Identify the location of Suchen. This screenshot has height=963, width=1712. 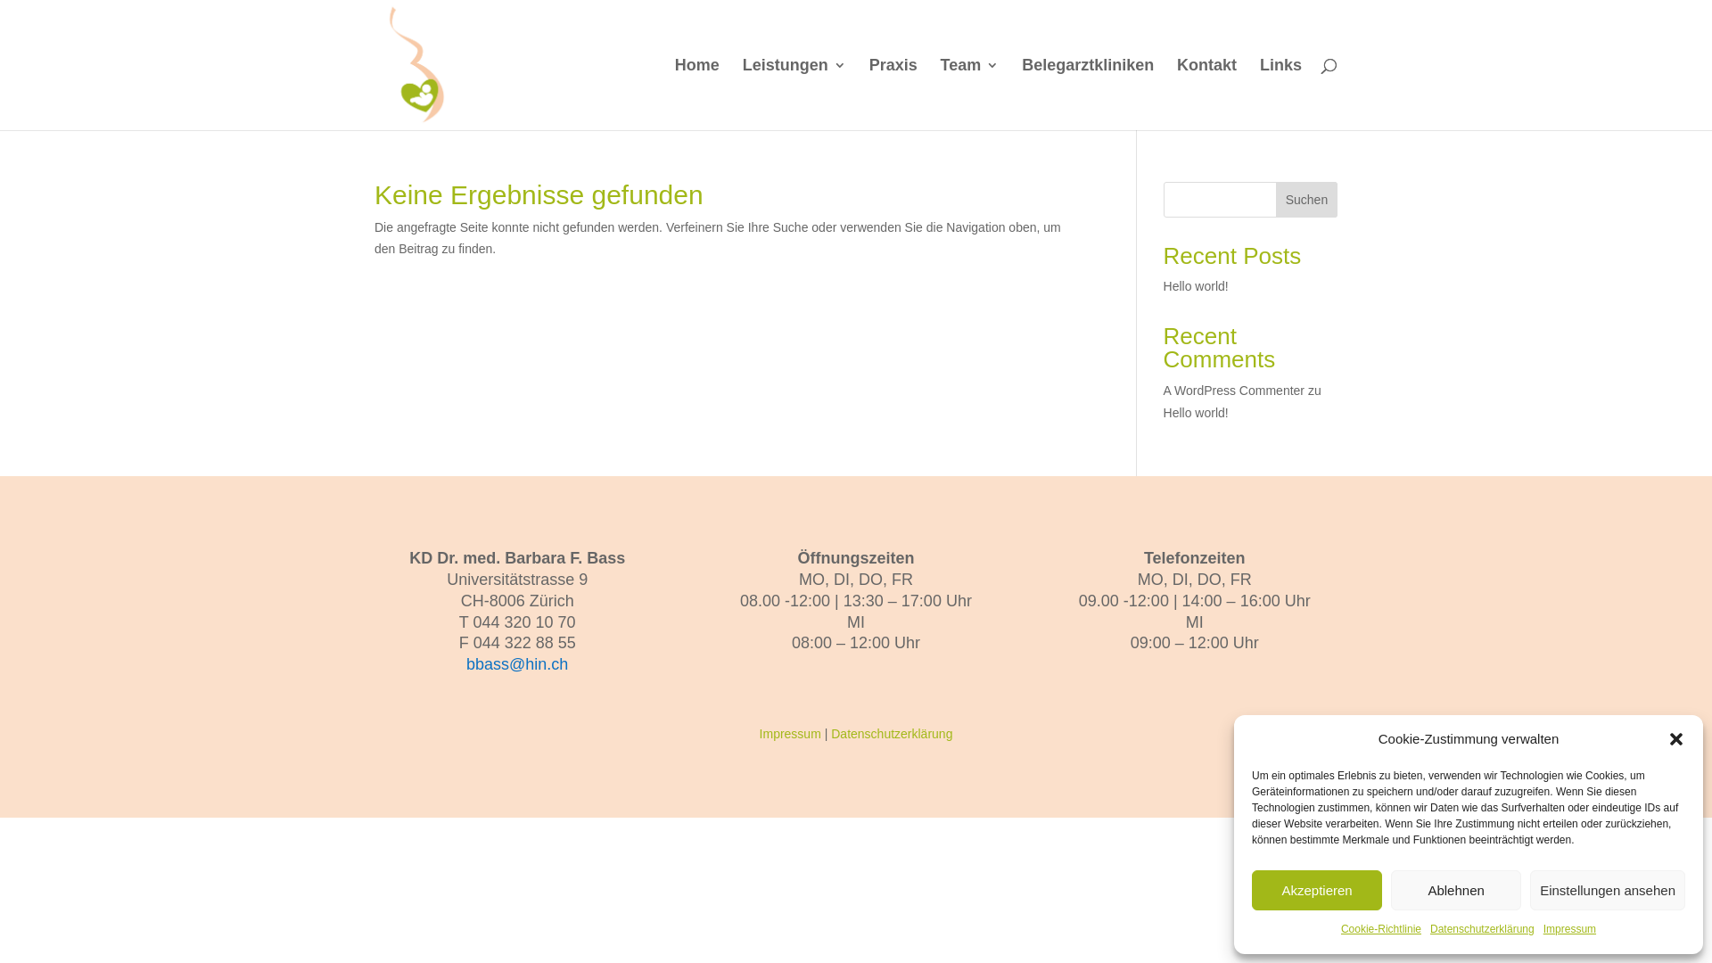
(1307, 200).